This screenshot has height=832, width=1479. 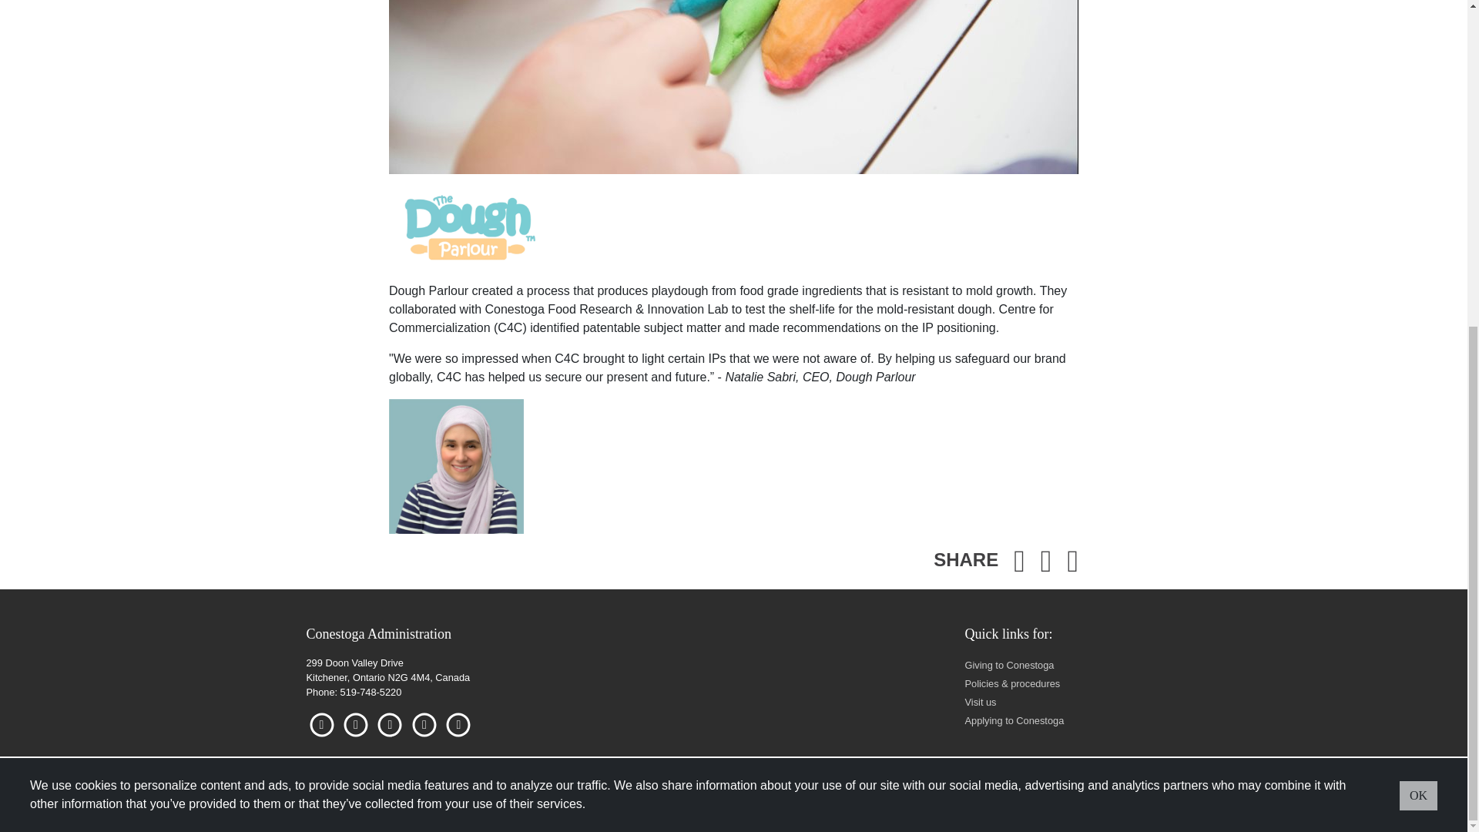 I want to click on Playdough in the shape of a rainbow, so click(x=733, y=86).